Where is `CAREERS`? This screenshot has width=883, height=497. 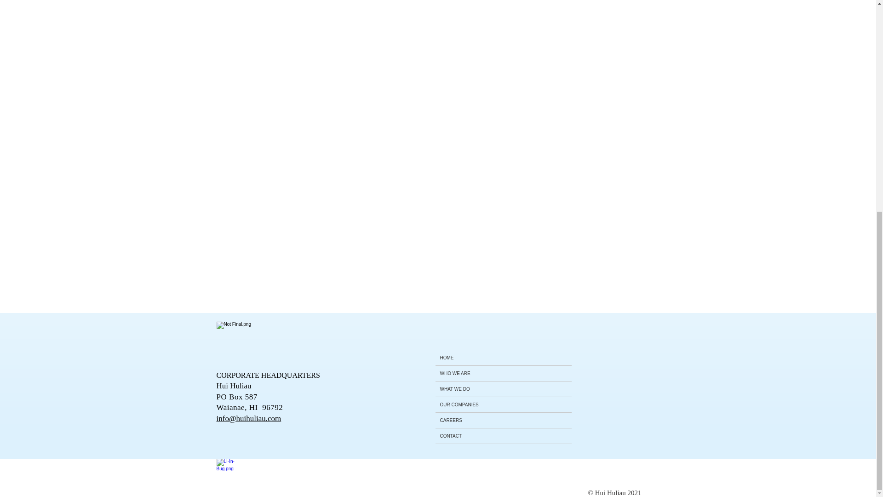 CAREERS is located at coordinates (503, 420).